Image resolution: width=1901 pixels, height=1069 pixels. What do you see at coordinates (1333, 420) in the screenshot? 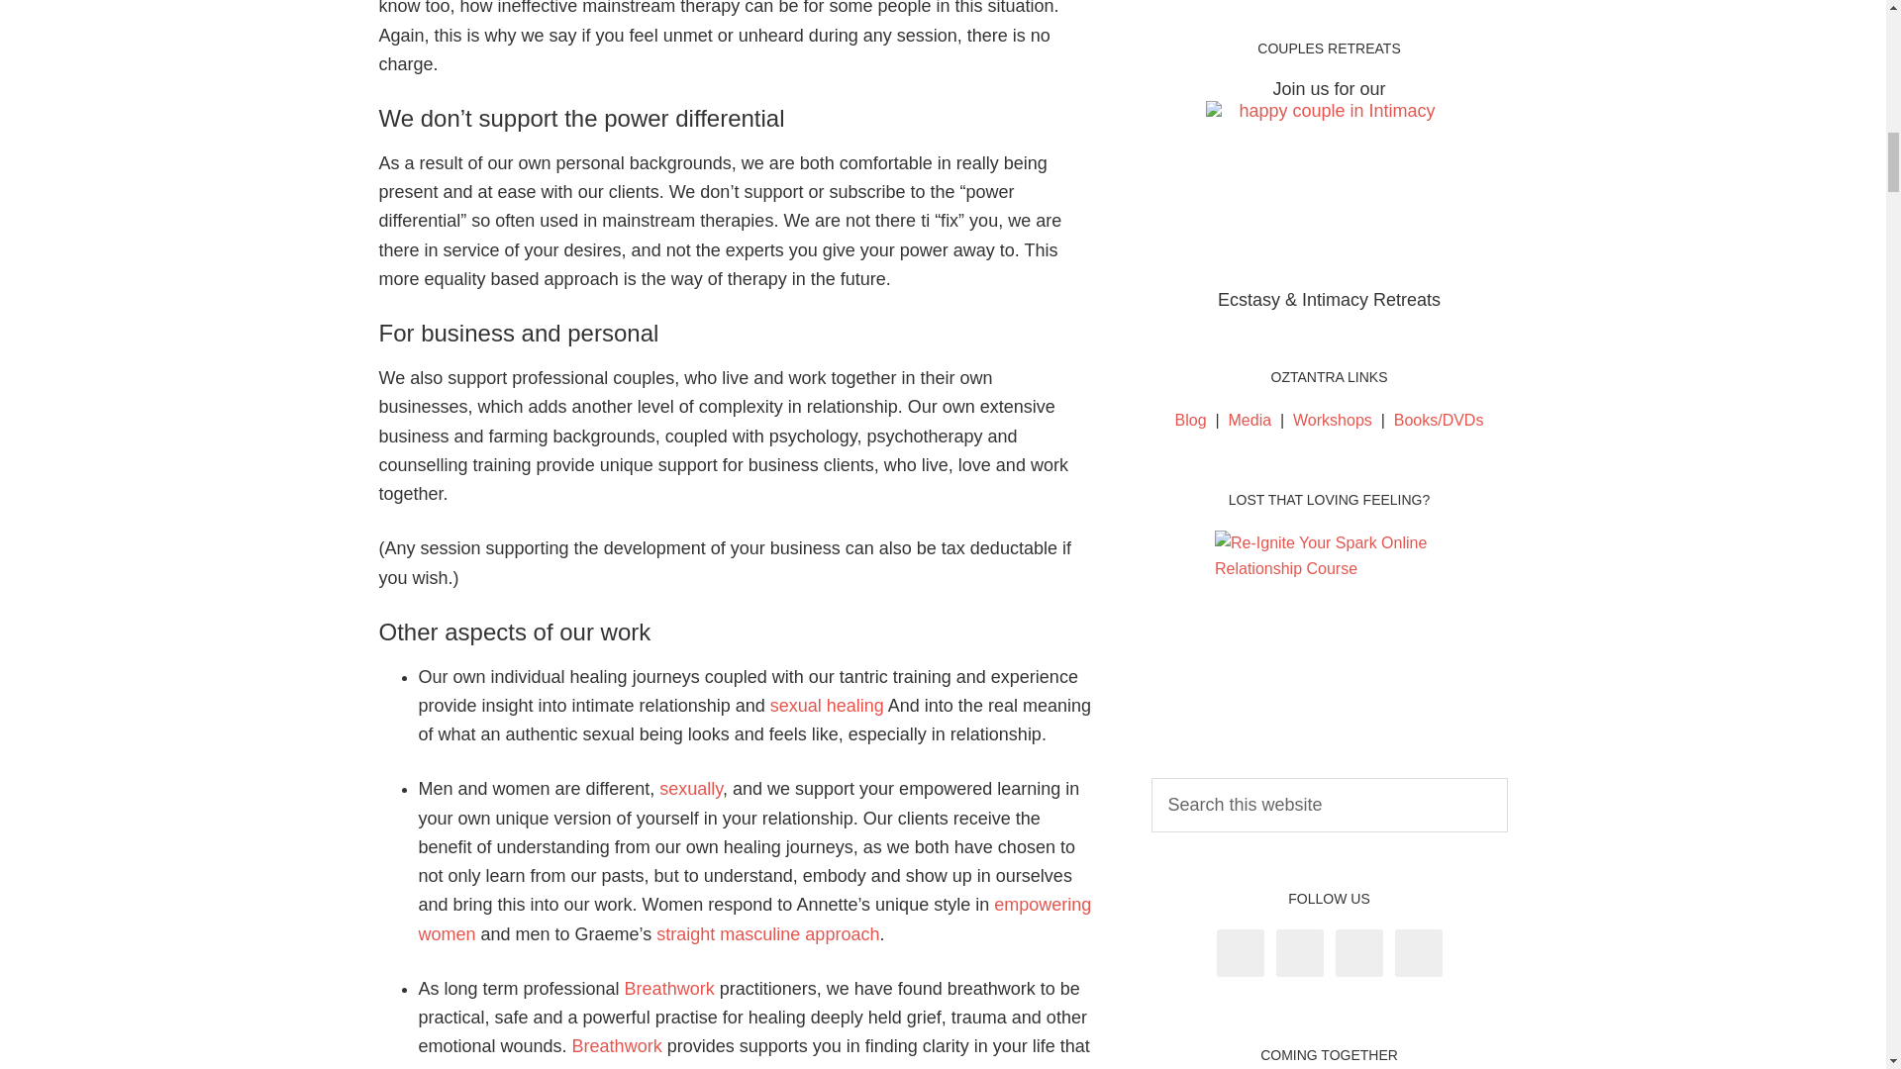
I see `Workshops` at bounding box center [1333, 420].